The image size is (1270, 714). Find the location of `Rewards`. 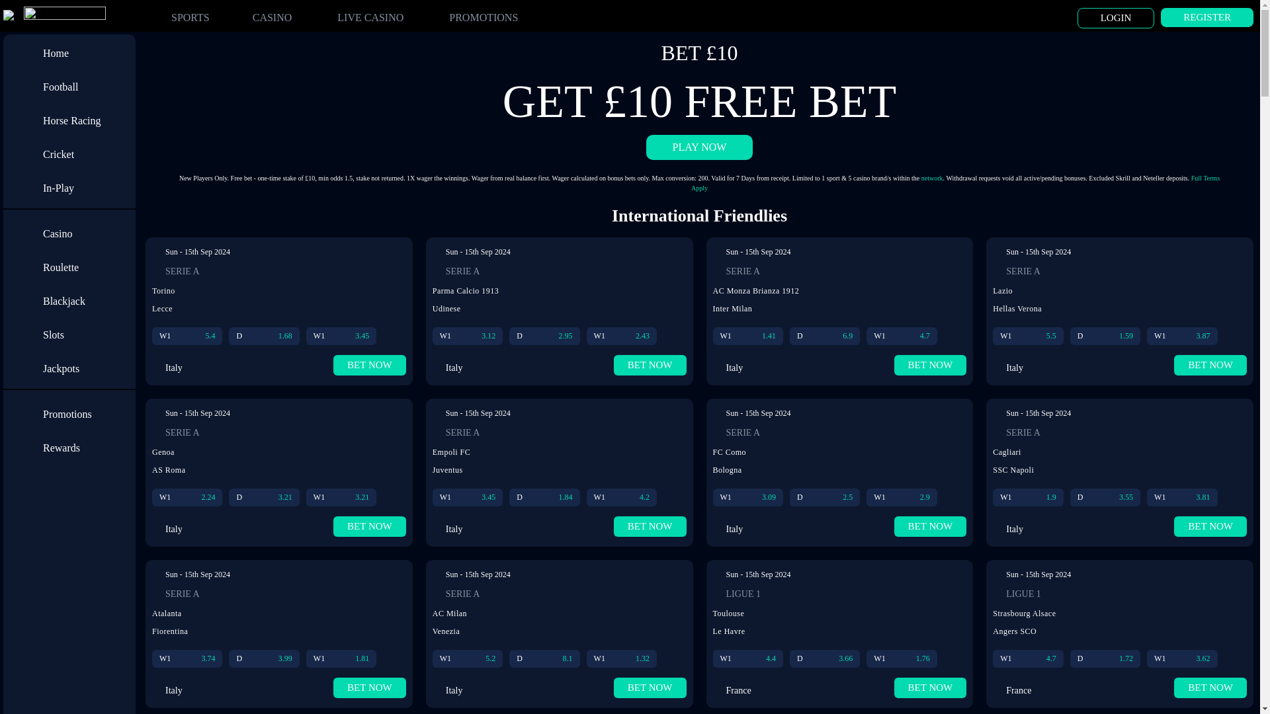

Rewards is located at coordinates (89, 448).